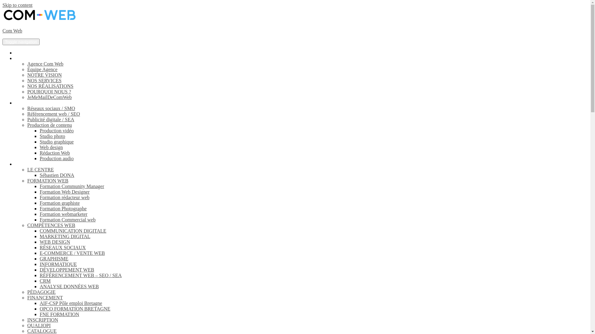 This screenshot has height=334, width=595. I want to click on CW, so click(19, 58).